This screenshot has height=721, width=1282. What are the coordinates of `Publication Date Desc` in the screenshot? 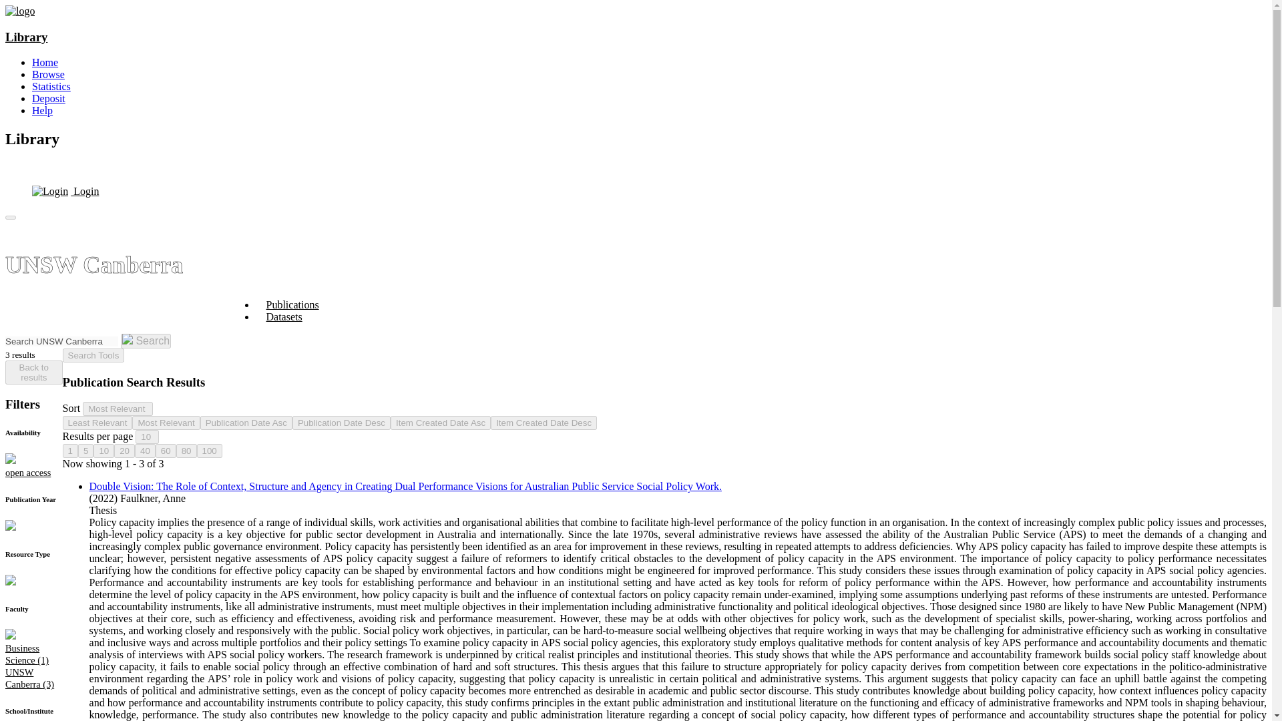 It's located at (341, 423).